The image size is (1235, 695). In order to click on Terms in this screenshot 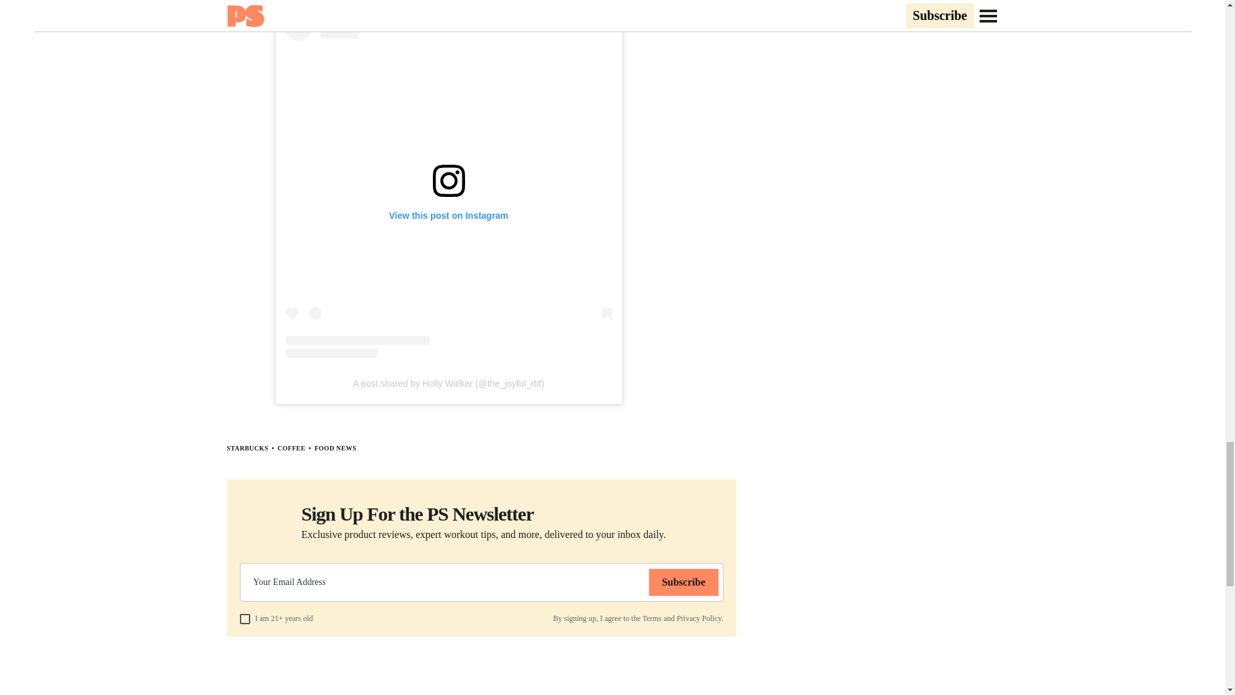, I will do `click(652, 618)`.